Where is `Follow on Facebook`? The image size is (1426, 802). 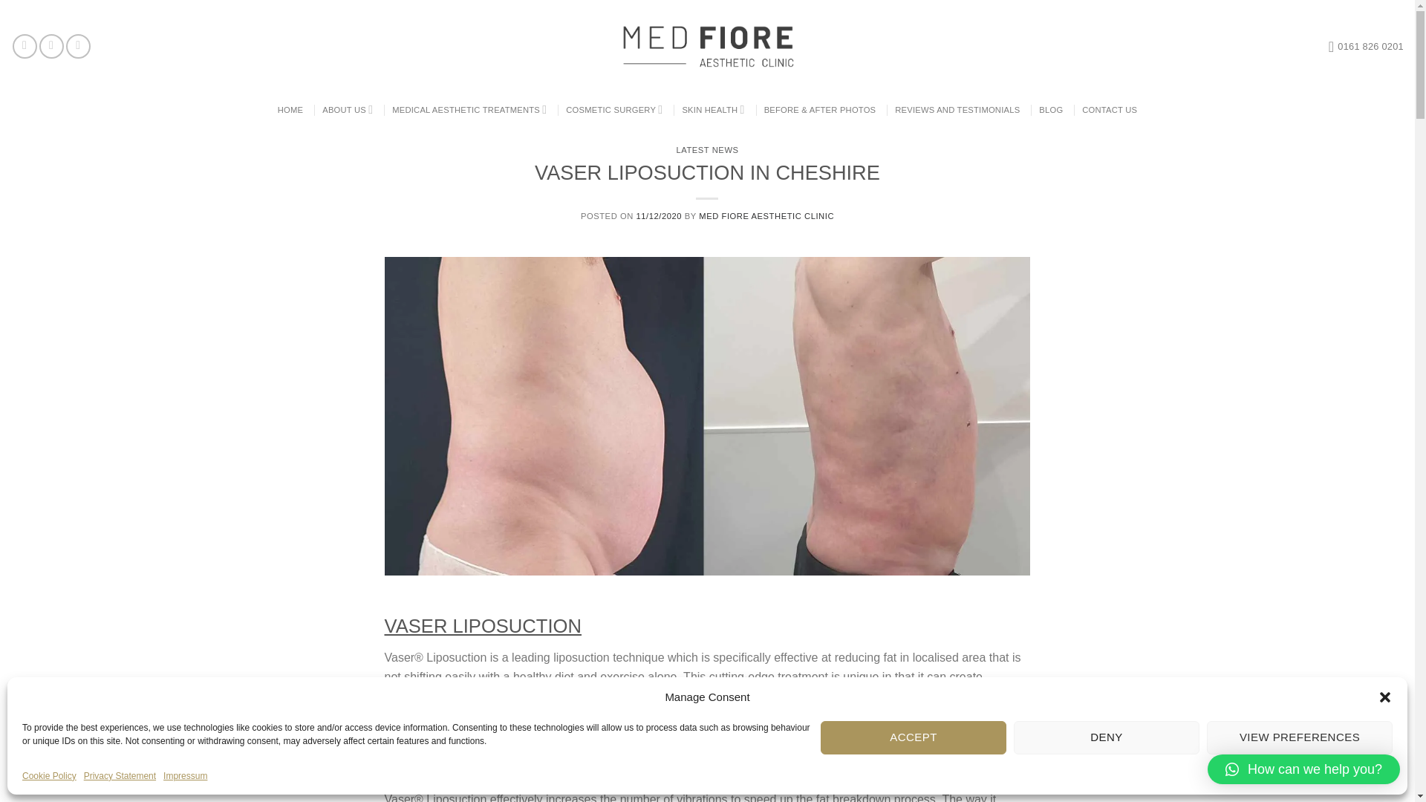
Follow on Facebook is located at coordinates (25, 46).